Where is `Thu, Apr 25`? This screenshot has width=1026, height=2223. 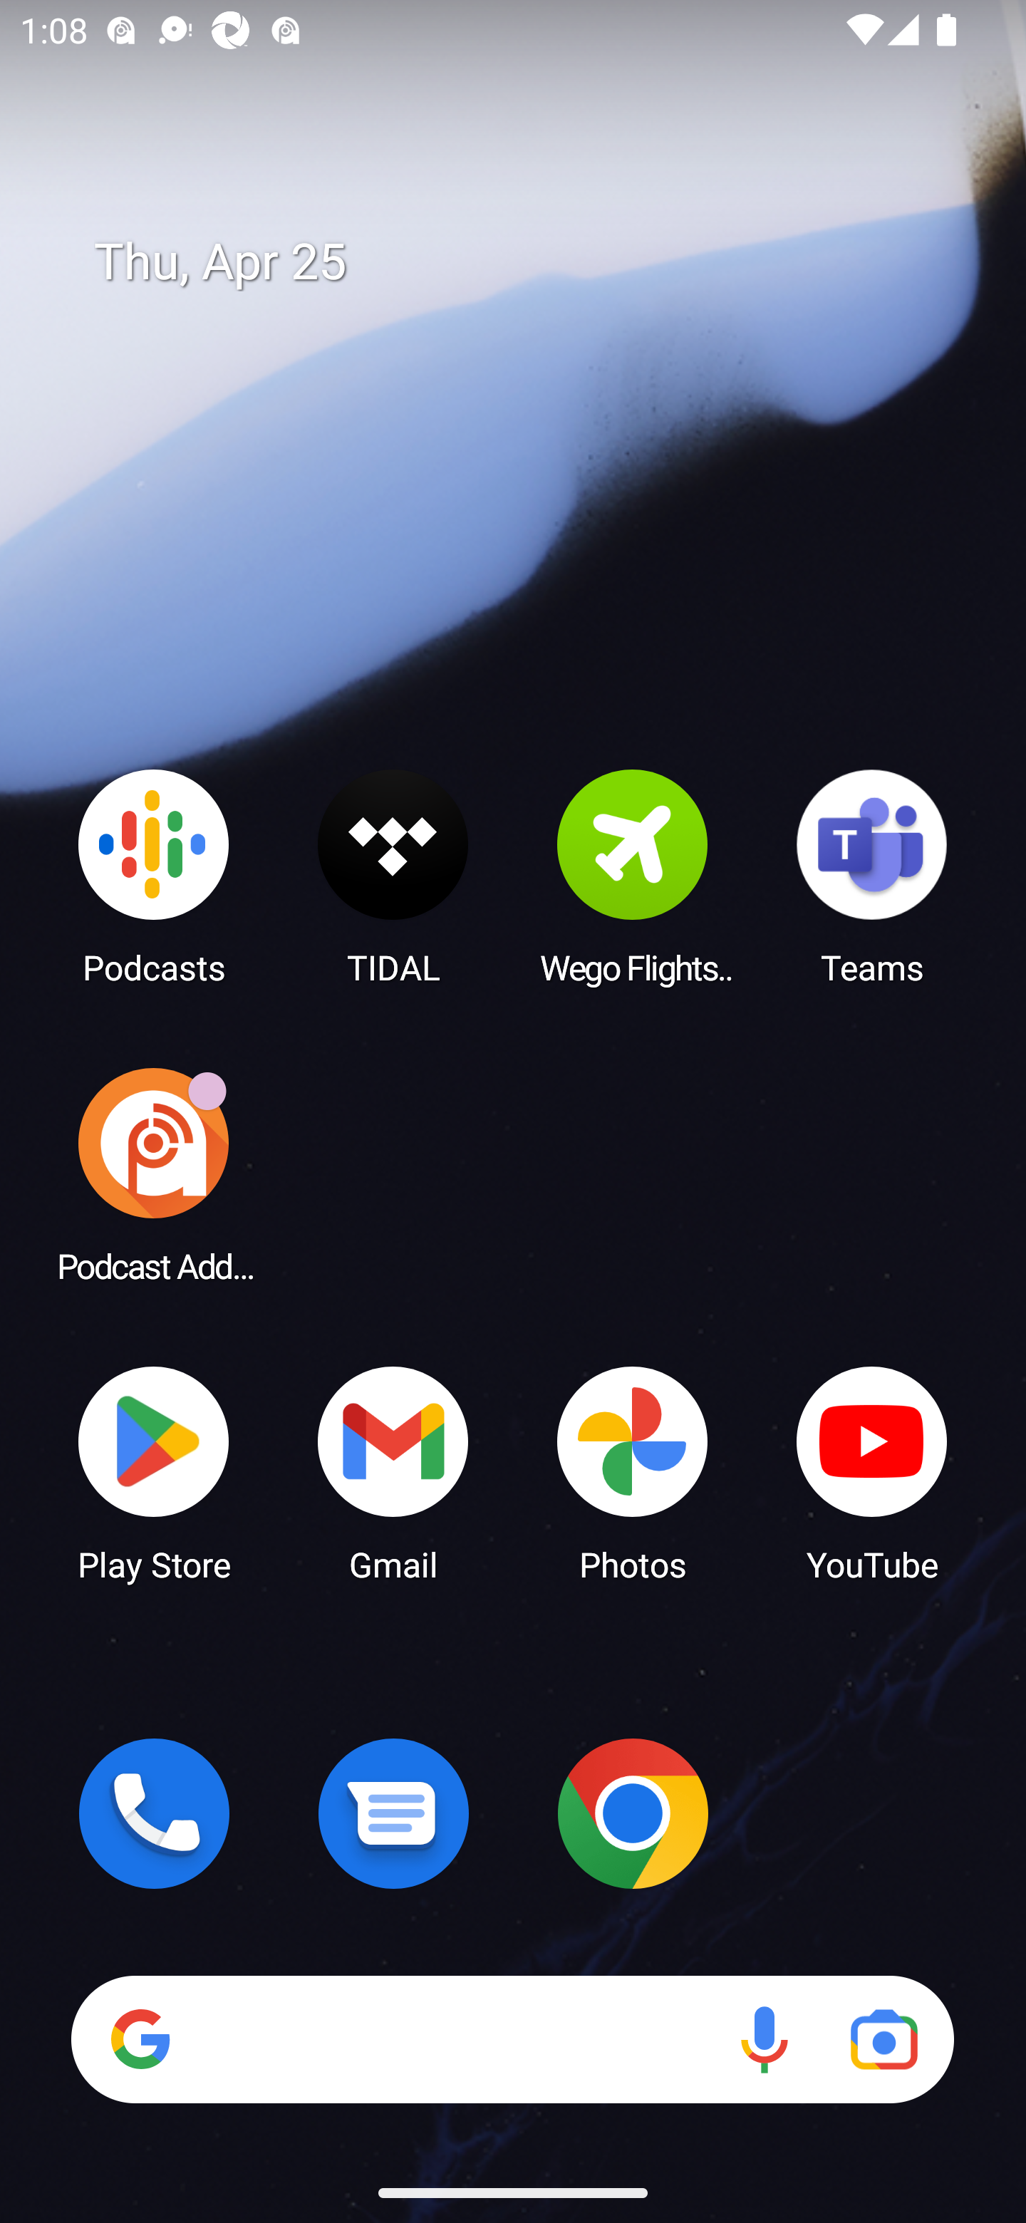 Thu, Apr 25 is located at coordinates (533, 262).